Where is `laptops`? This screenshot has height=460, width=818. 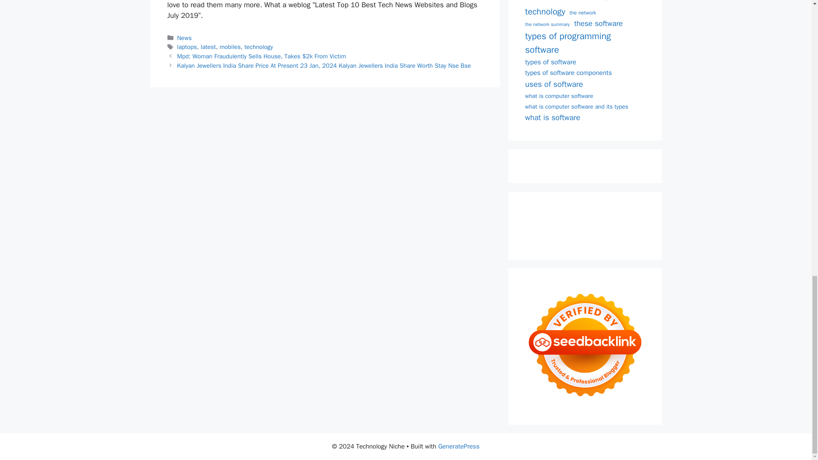 laptops is located at coordinates (187, 47).